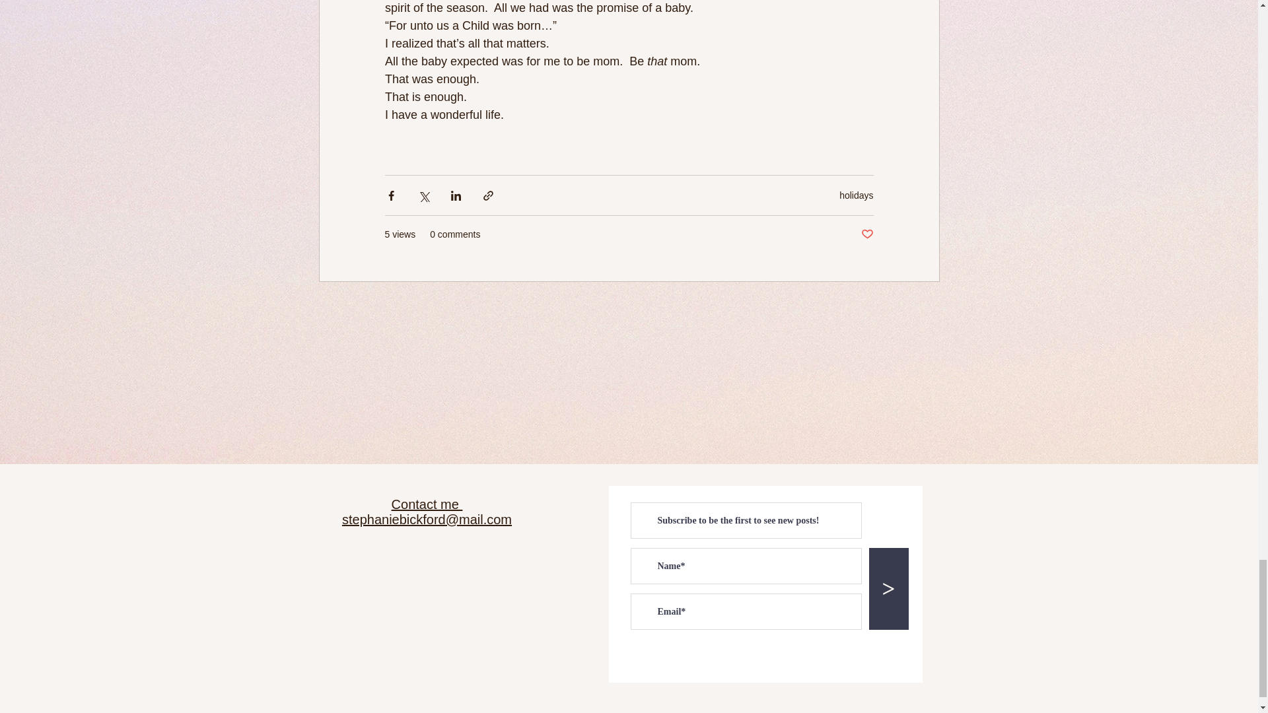 This screenshot has height=713, width=1268. I want to click on Post not marked as liked, so click(866, 234).